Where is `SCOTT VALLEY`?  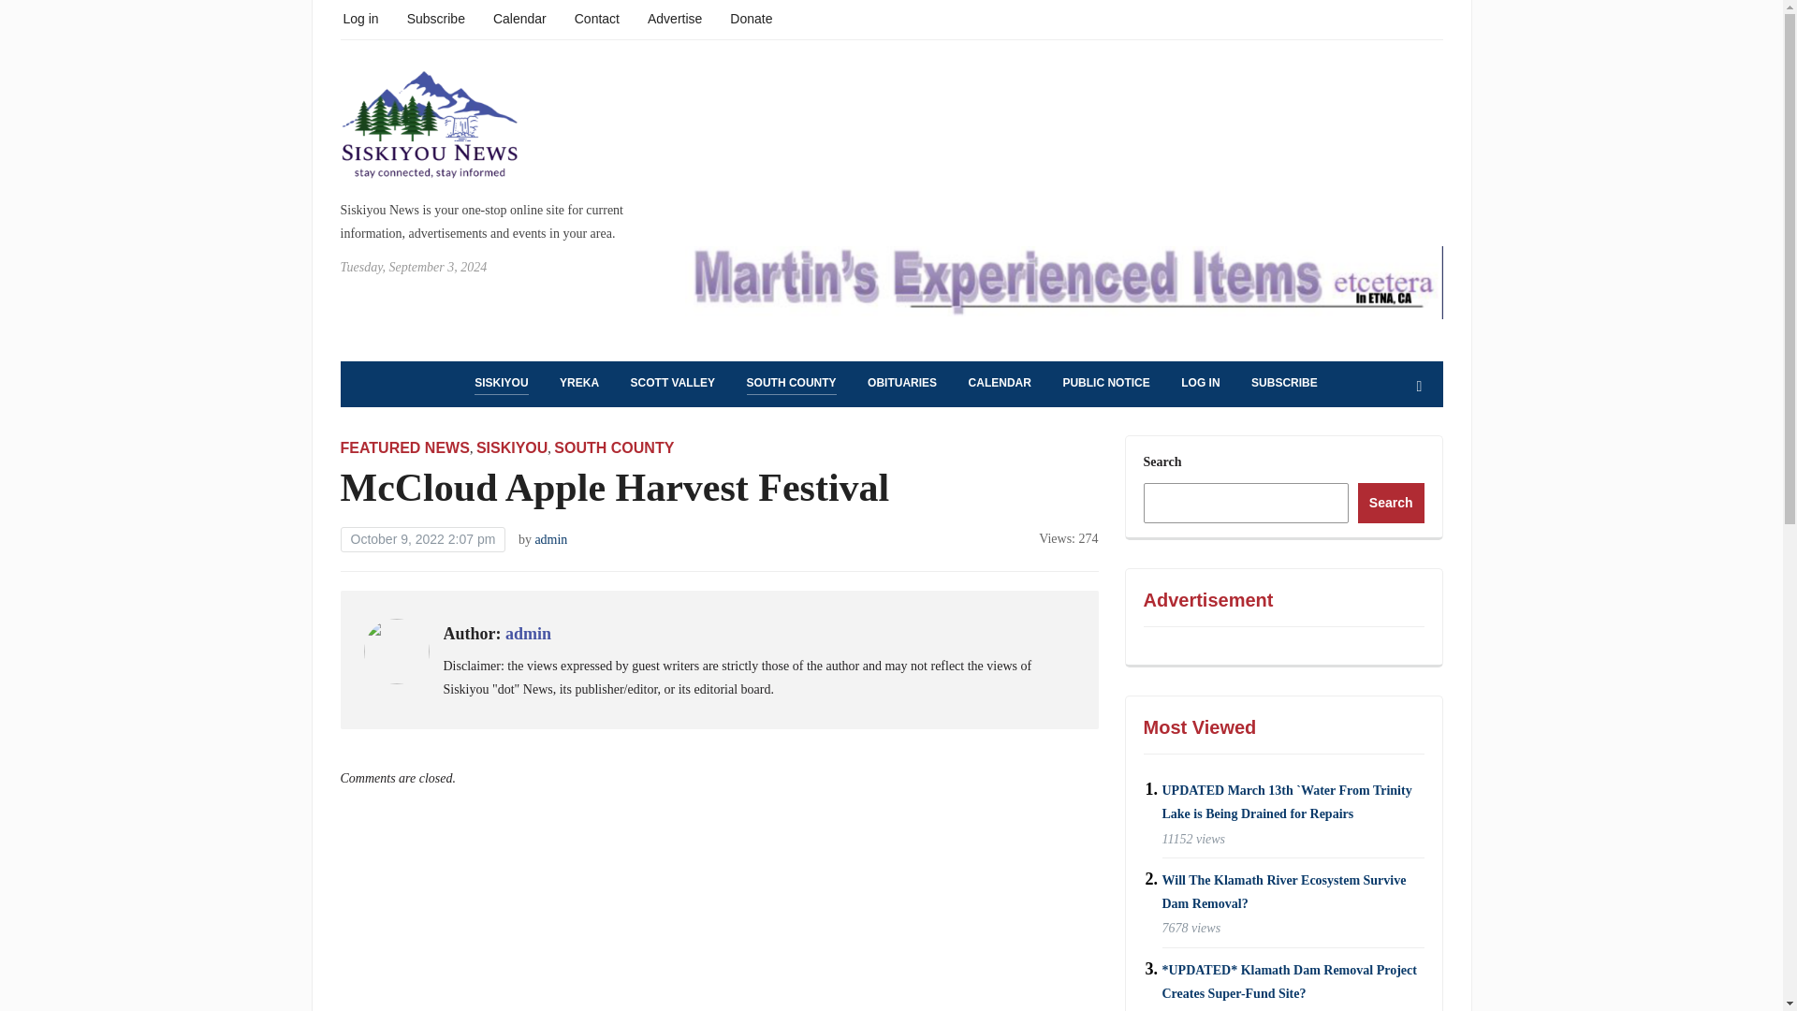 SCOTT VALLEY is located at coordinates (672, 384).